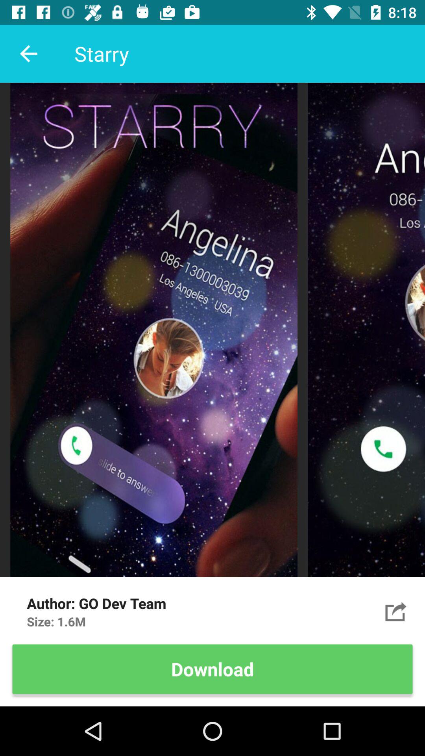  What do you see at coordinates (396, 611) in the screenshot?
I see `go forward` at bounding box center [396, 611].